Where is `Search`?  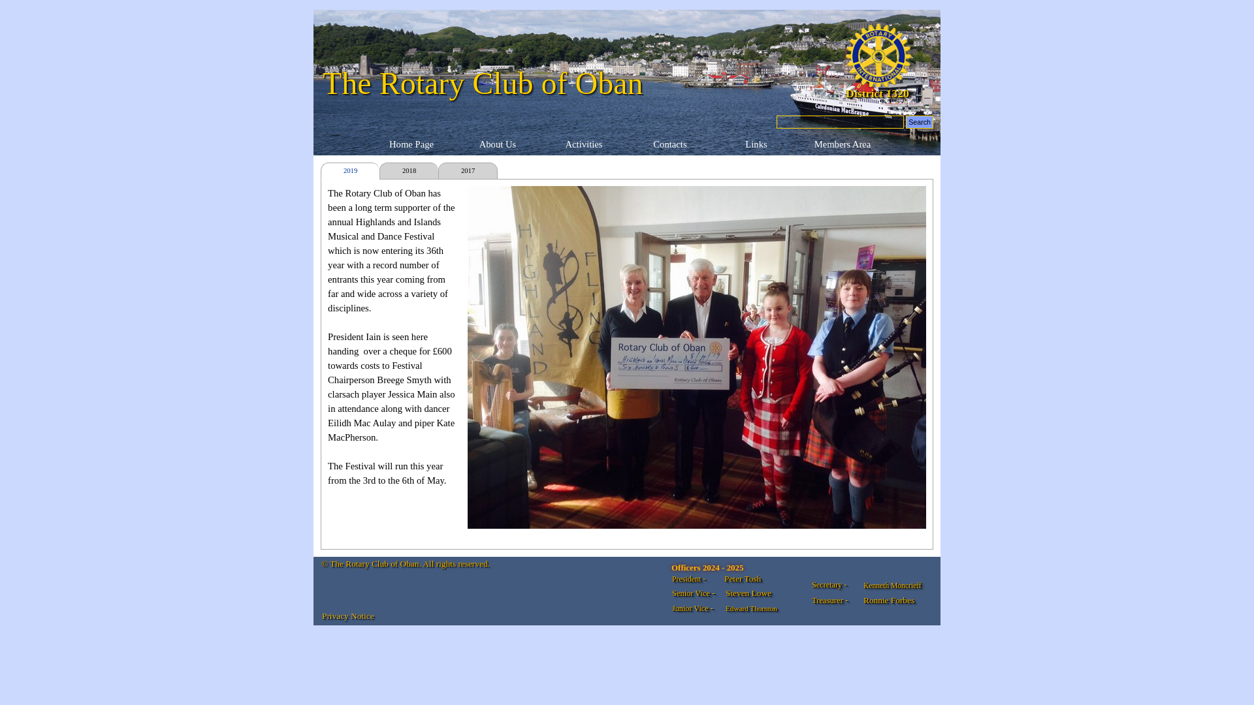 Search is located at coordinates (919, 121).